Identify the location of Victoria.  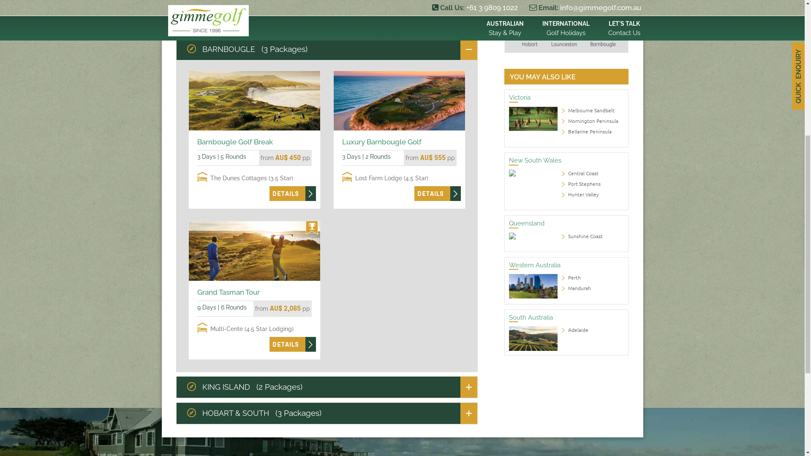
(520, 346).